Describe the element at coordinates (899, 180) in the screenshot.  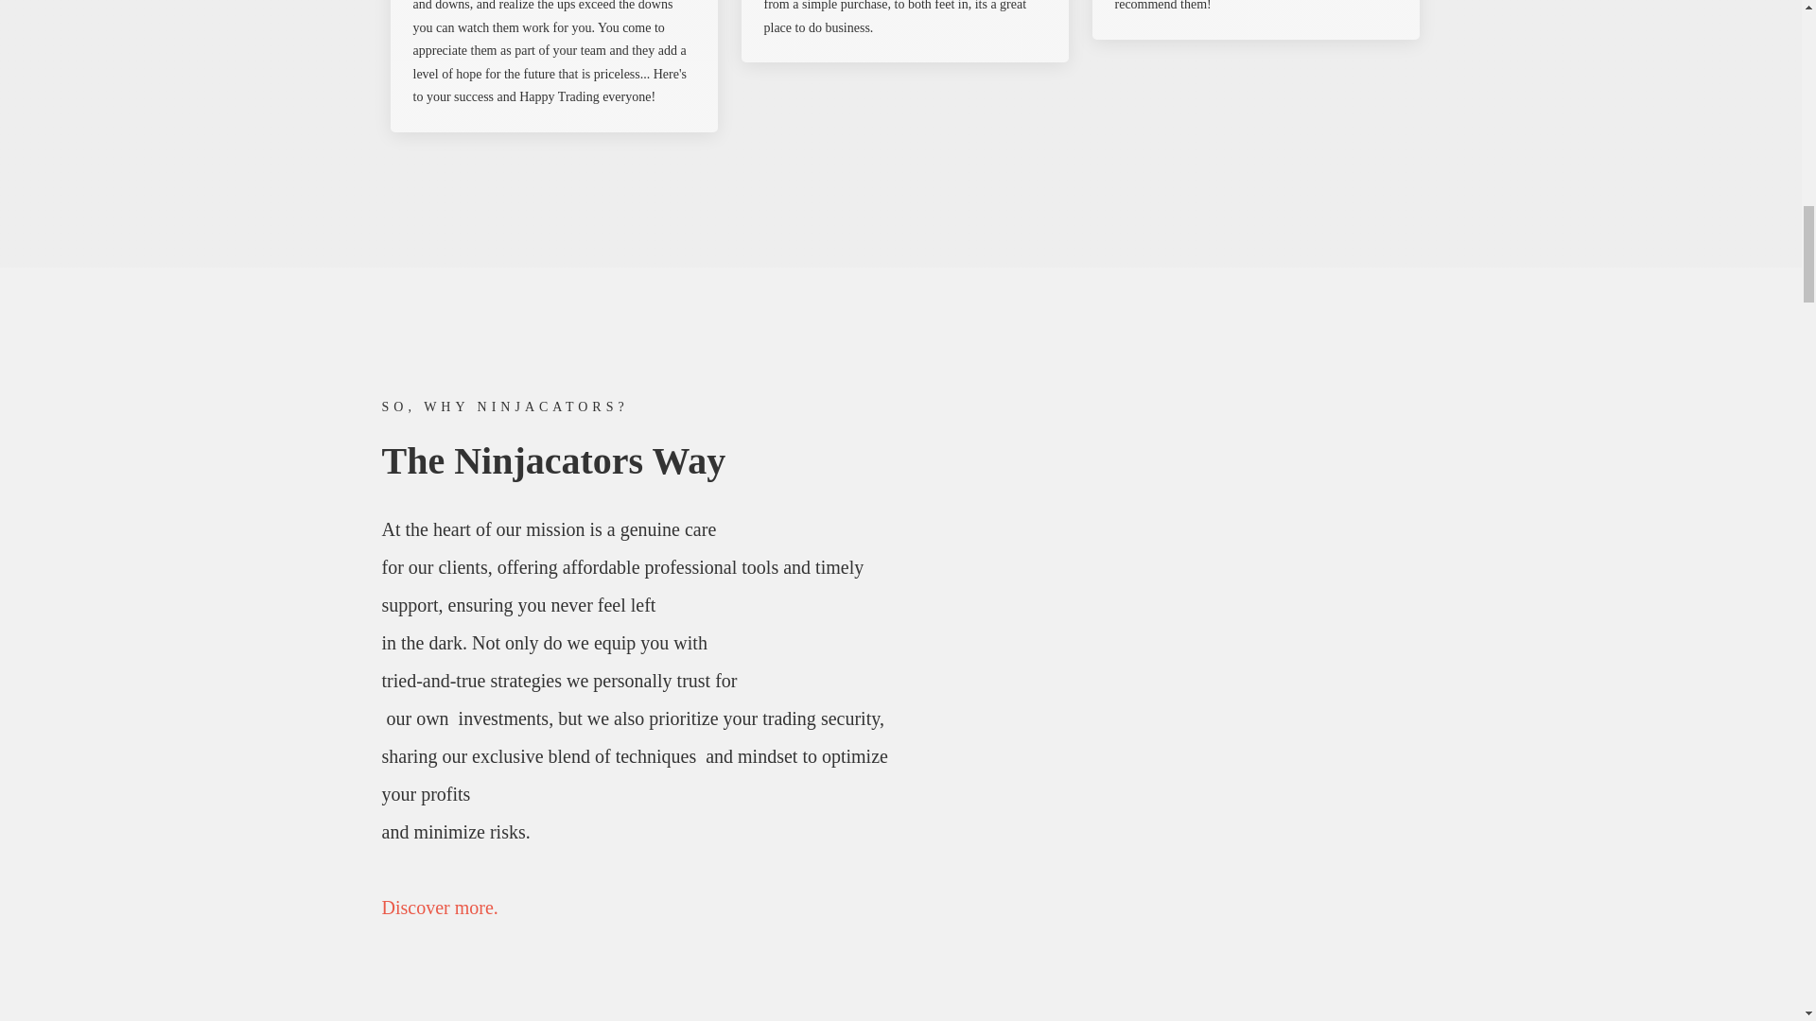
I see `Customer reviews powered by Trustpilot` at that location.